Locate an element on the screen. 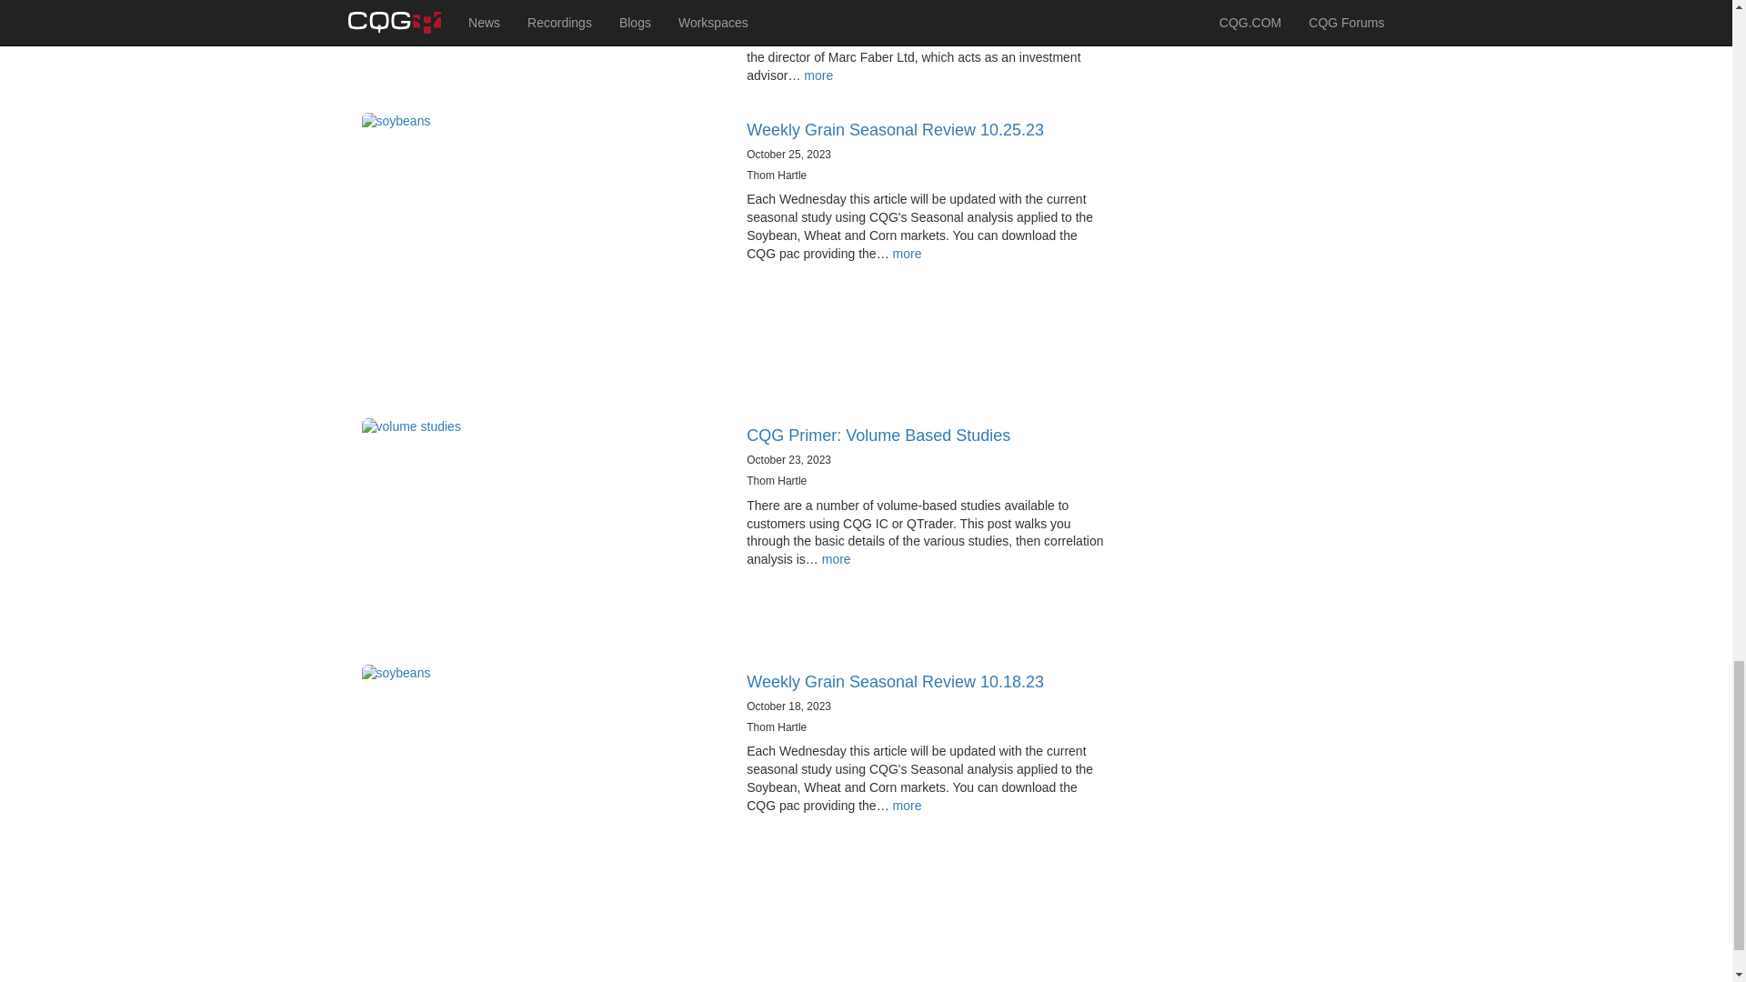 The image size is (1746, 982). more is located at coordinates (907, 254).